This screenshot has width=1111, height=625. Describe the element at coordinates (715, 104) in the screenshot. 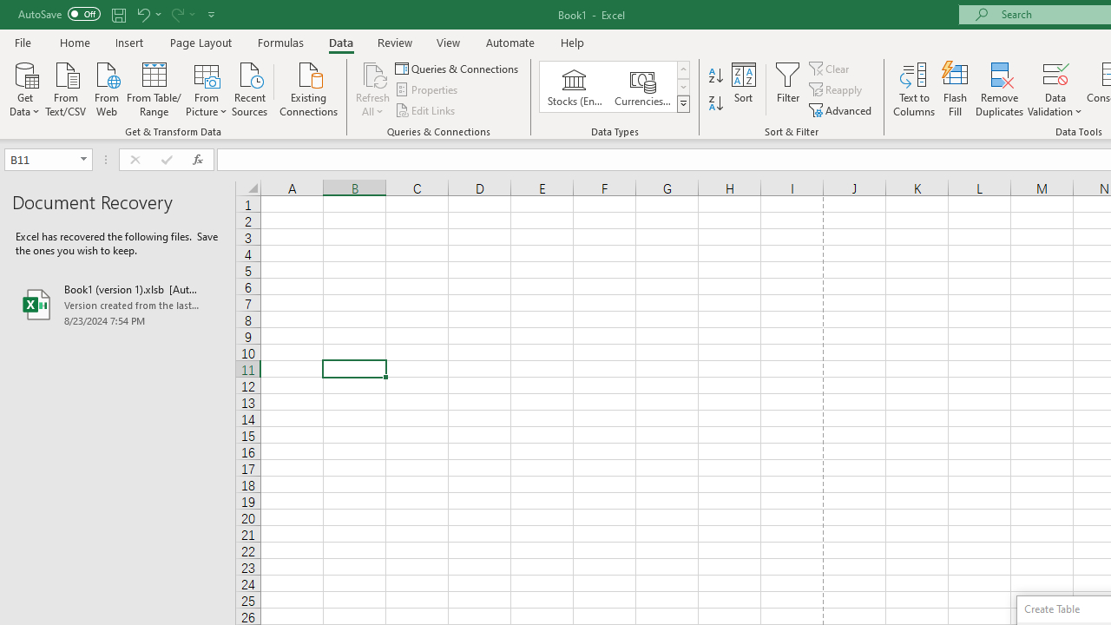

I see `Sort Z to A` at that location.